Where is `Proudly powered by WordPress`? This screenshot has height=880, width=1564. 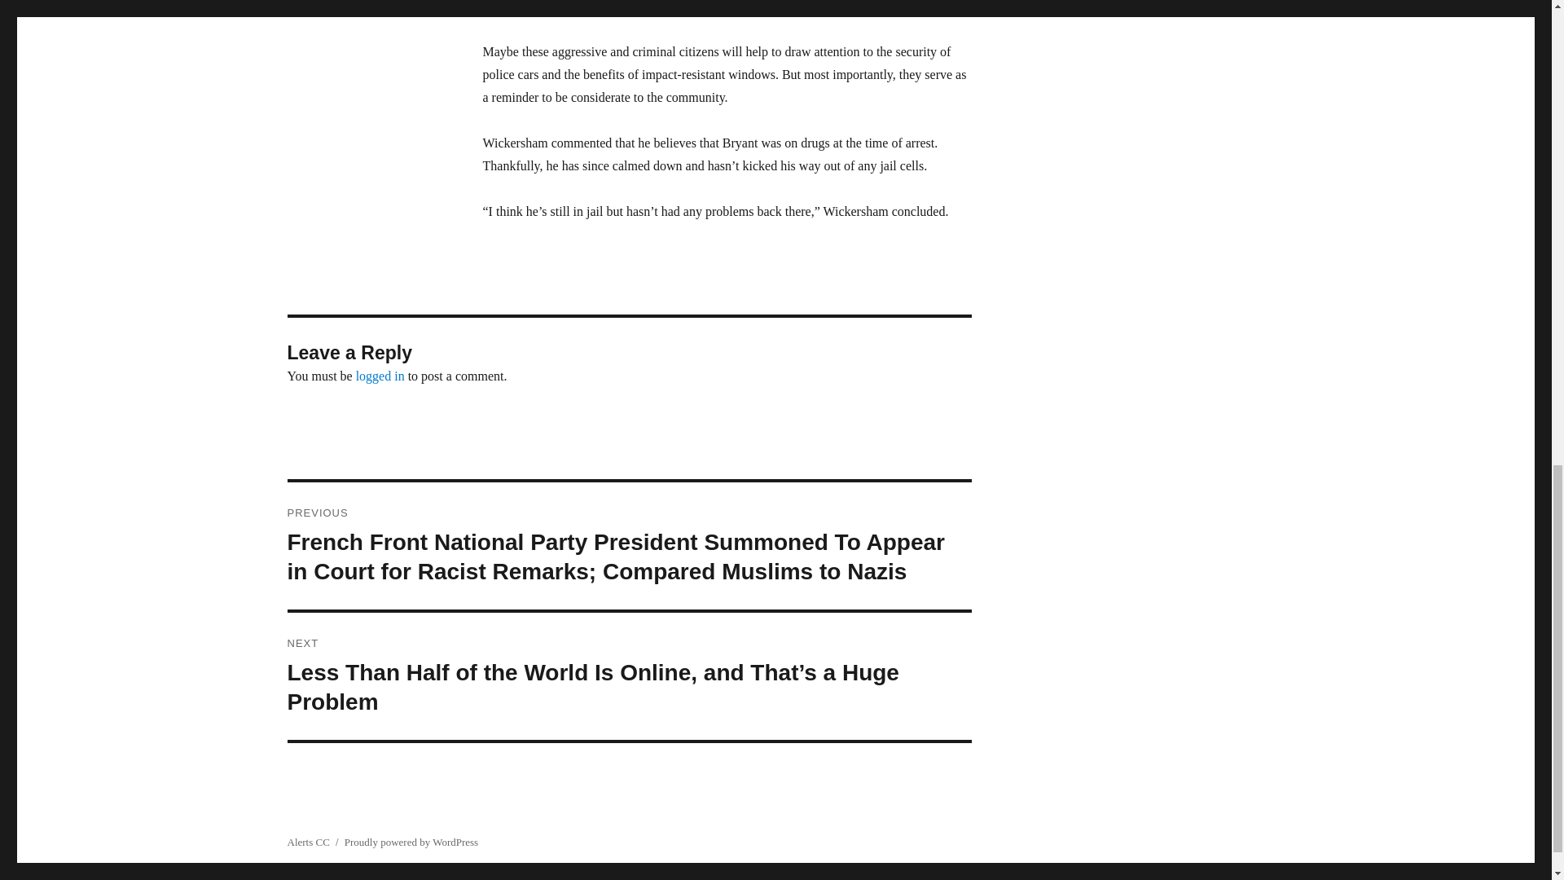 Proudly powered by WordPress is located at coordinates (411, 843).